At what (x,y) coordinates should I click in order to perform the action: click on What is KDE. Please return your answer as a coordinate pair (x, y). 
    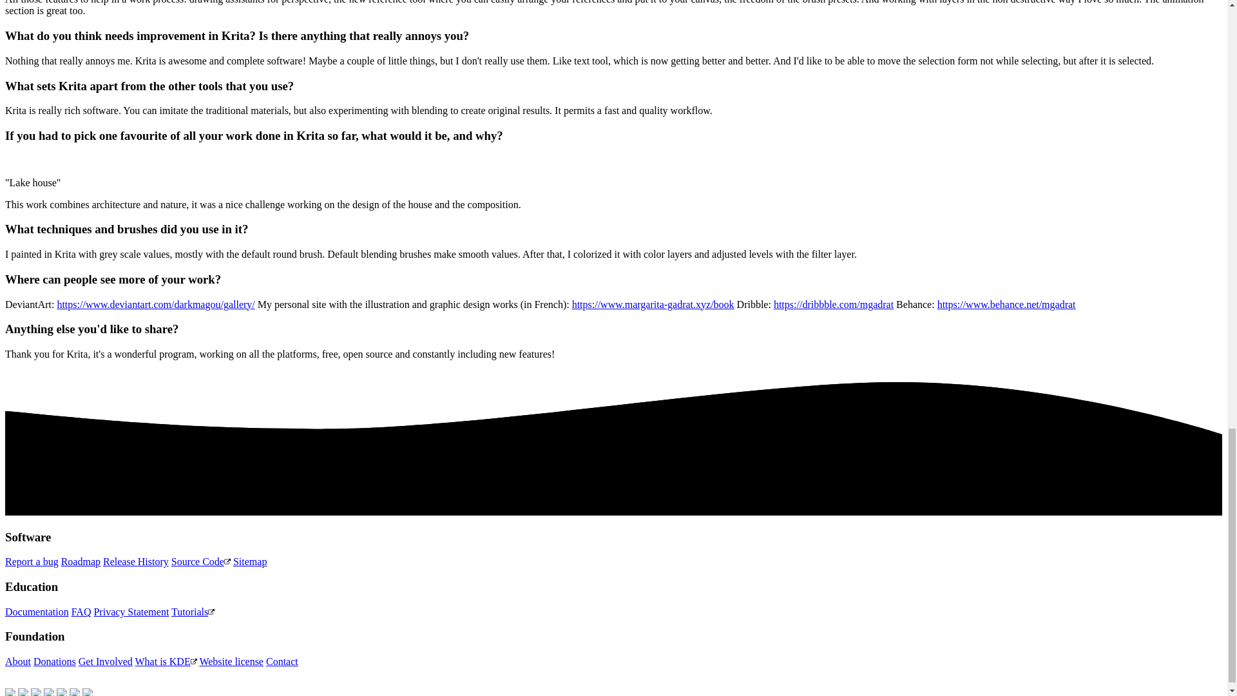
    Looking at the image, I should click on (166, 661).